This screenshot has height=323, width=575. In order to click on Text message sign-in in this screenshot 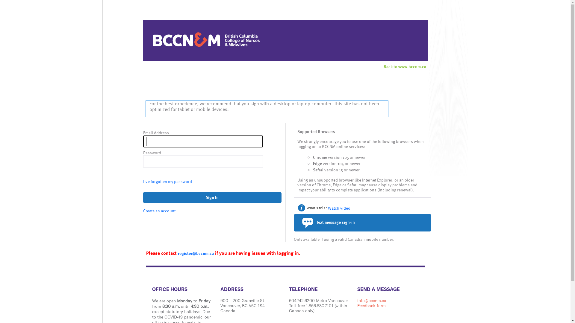, I will do `click(362, 223)`.